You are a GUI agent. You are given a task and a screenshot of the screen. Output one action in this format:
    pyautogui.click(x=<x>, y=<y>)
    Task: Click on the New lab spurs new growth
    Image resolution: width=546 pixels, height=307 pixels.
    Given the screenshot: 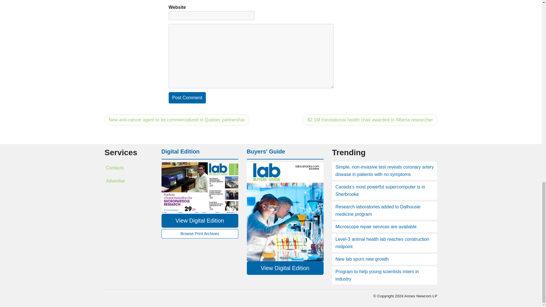 What is the action you would take?
    pyautogui.click(x=362, y=259)
    